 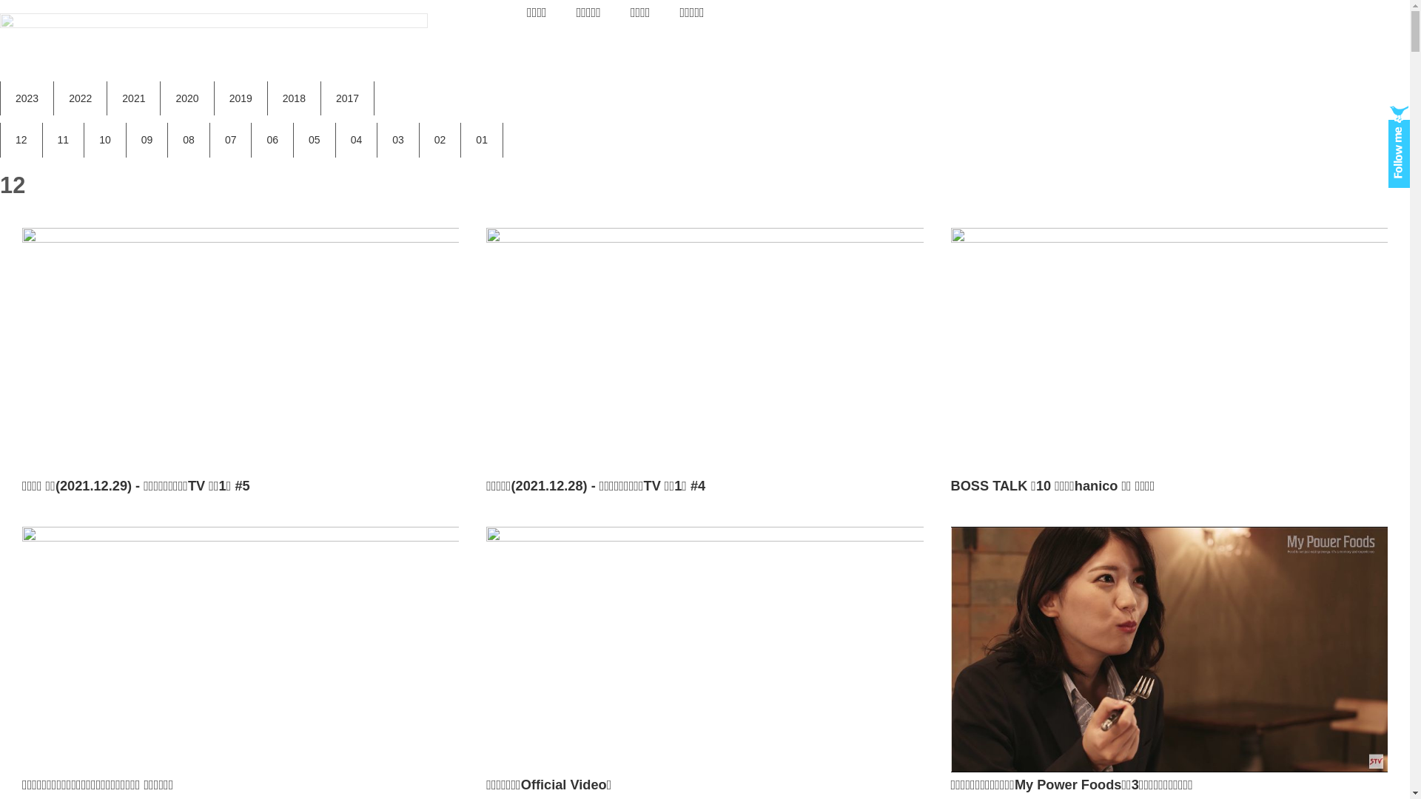 I want to click on 02, so click(x=440, y=141).